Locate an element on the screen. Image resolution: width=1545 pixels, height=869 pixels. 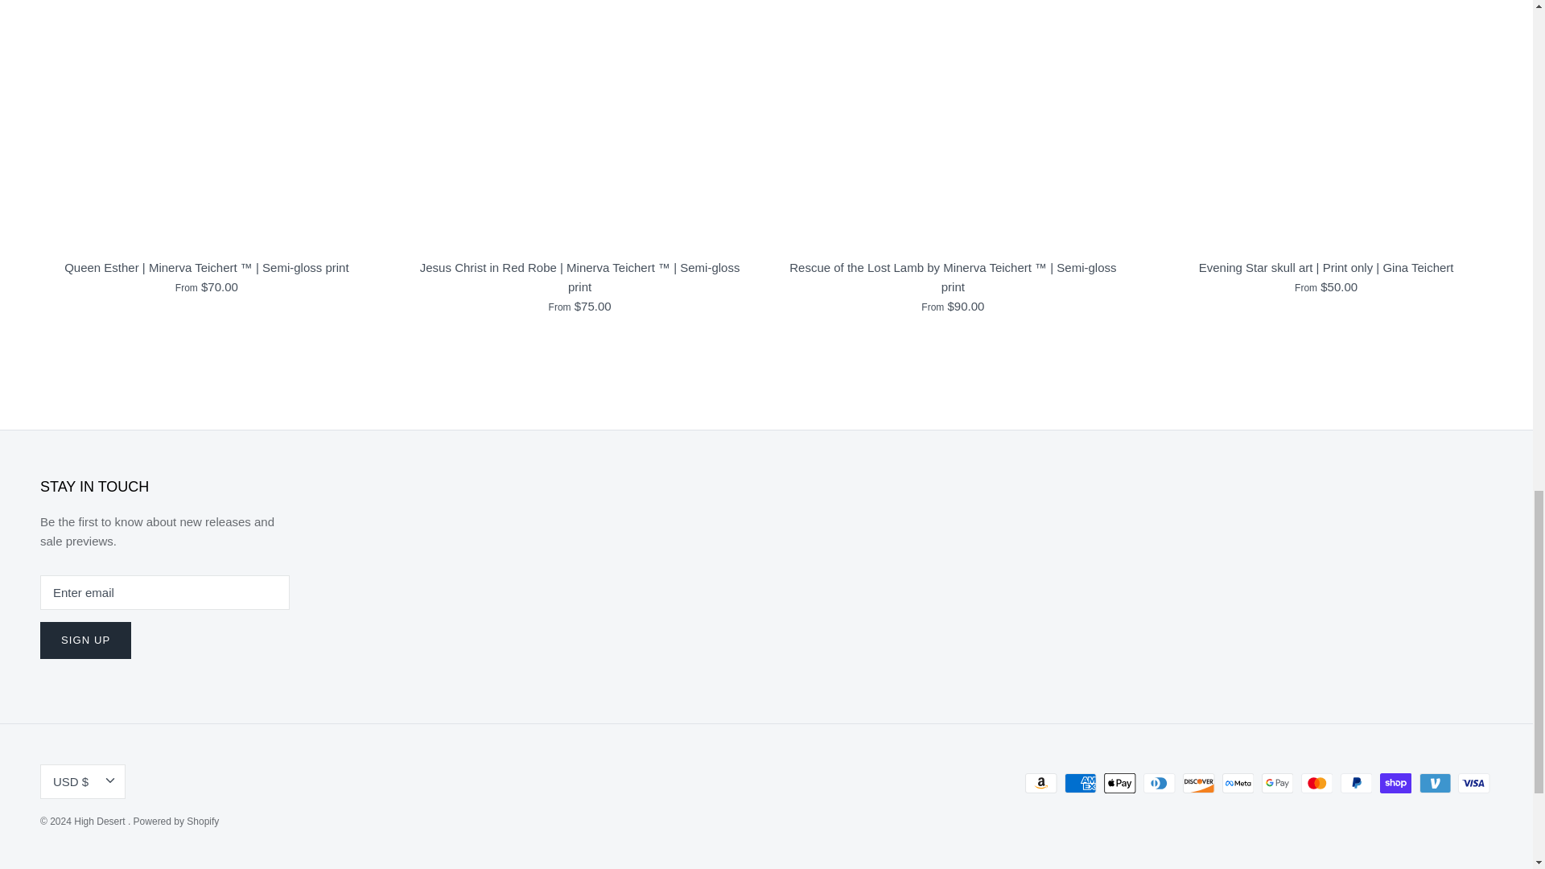
American Express is located at coordinates (1080, 784).